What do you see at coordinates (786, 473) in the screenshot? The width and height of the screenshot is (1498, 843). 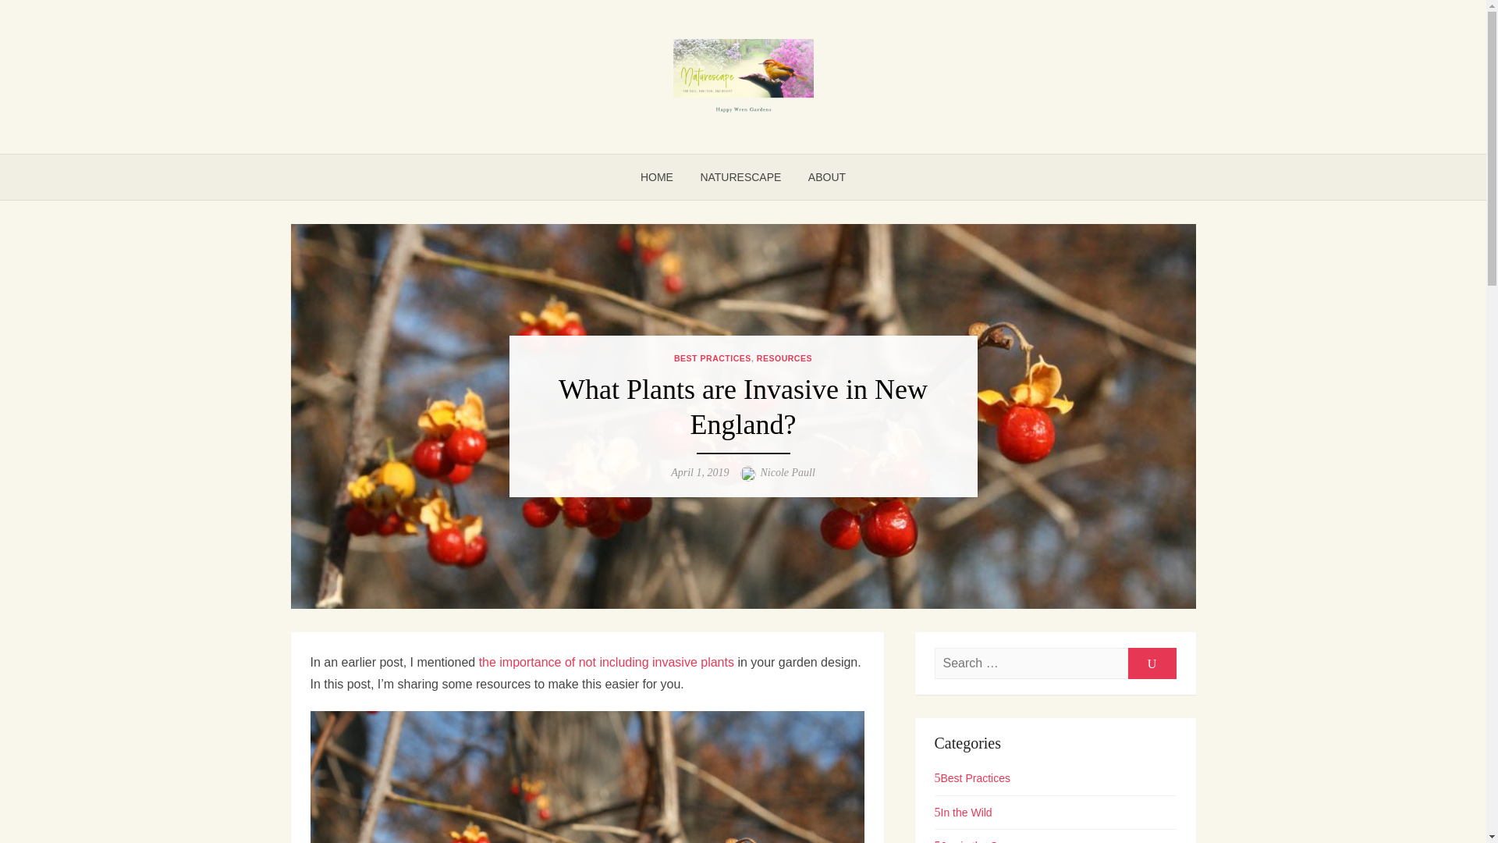 I see `Nicole Paull` at bounding box center [786, 473].